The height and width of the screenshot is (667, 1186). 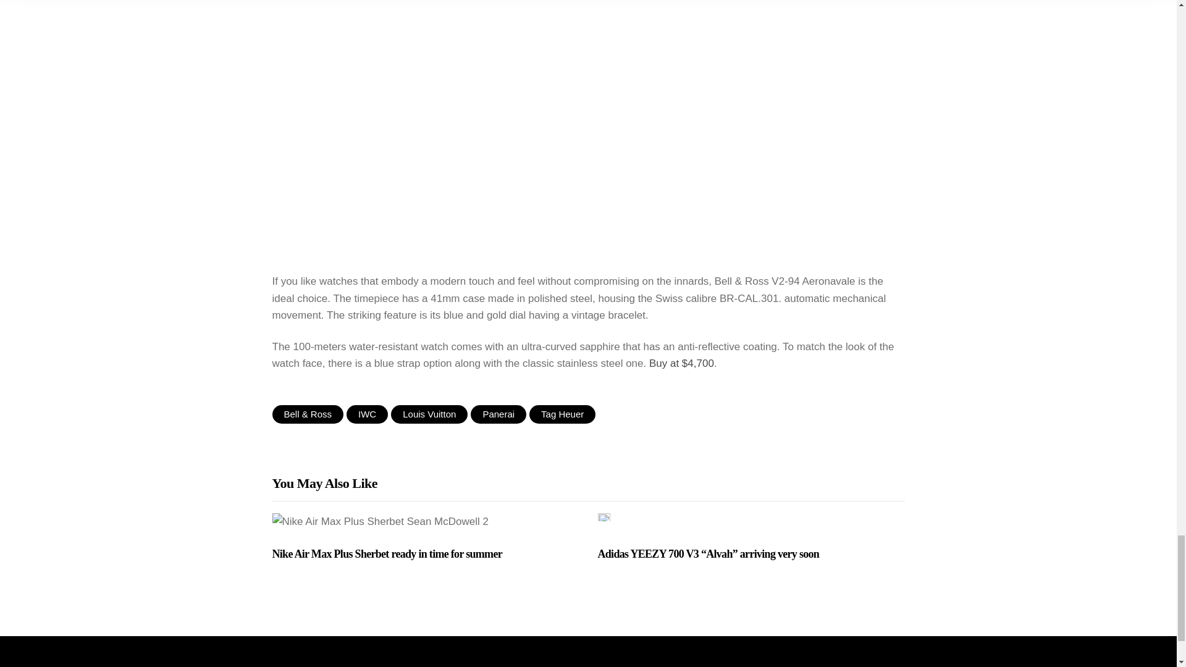 What do you see at coordinates (498, 414) in the screenshot?
I see `Panerai` at bounding box center [498, 414].